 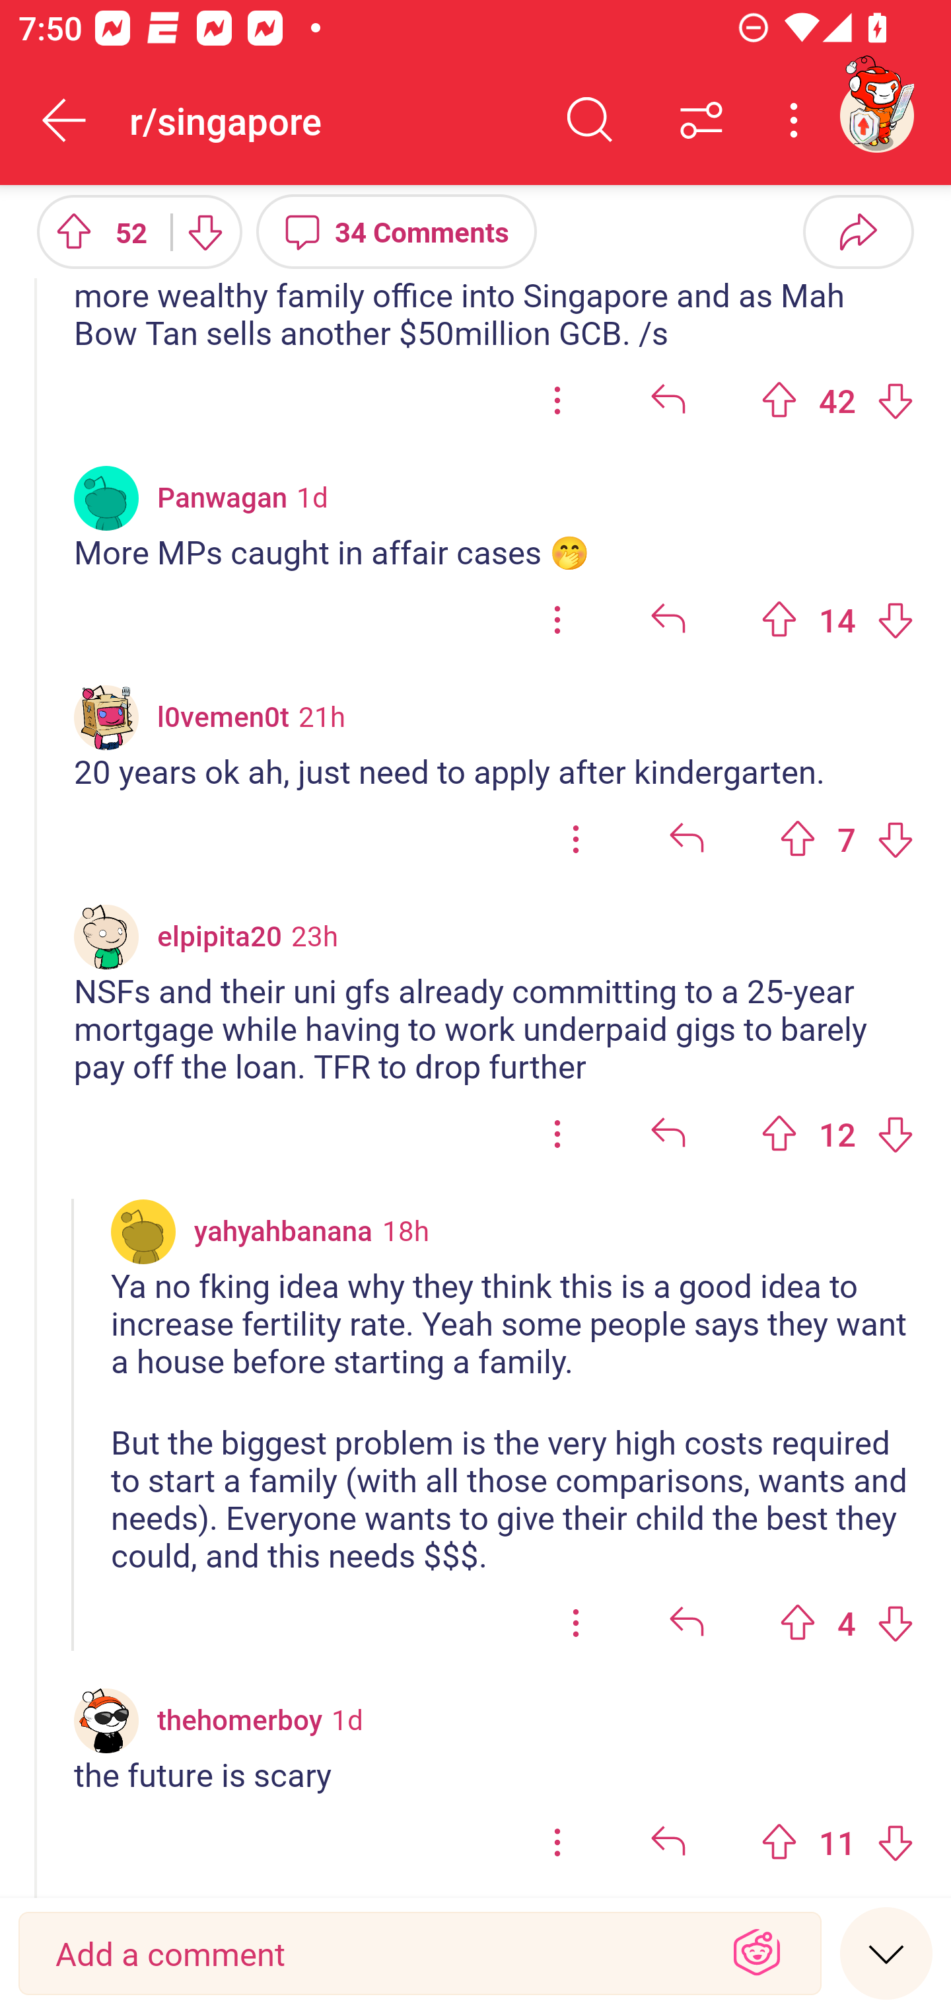 What do you see at coordinates (494, 552) in the screenshot?
I see `More MPs caught in affair cases 🤭` at bounding box center [494, 552].